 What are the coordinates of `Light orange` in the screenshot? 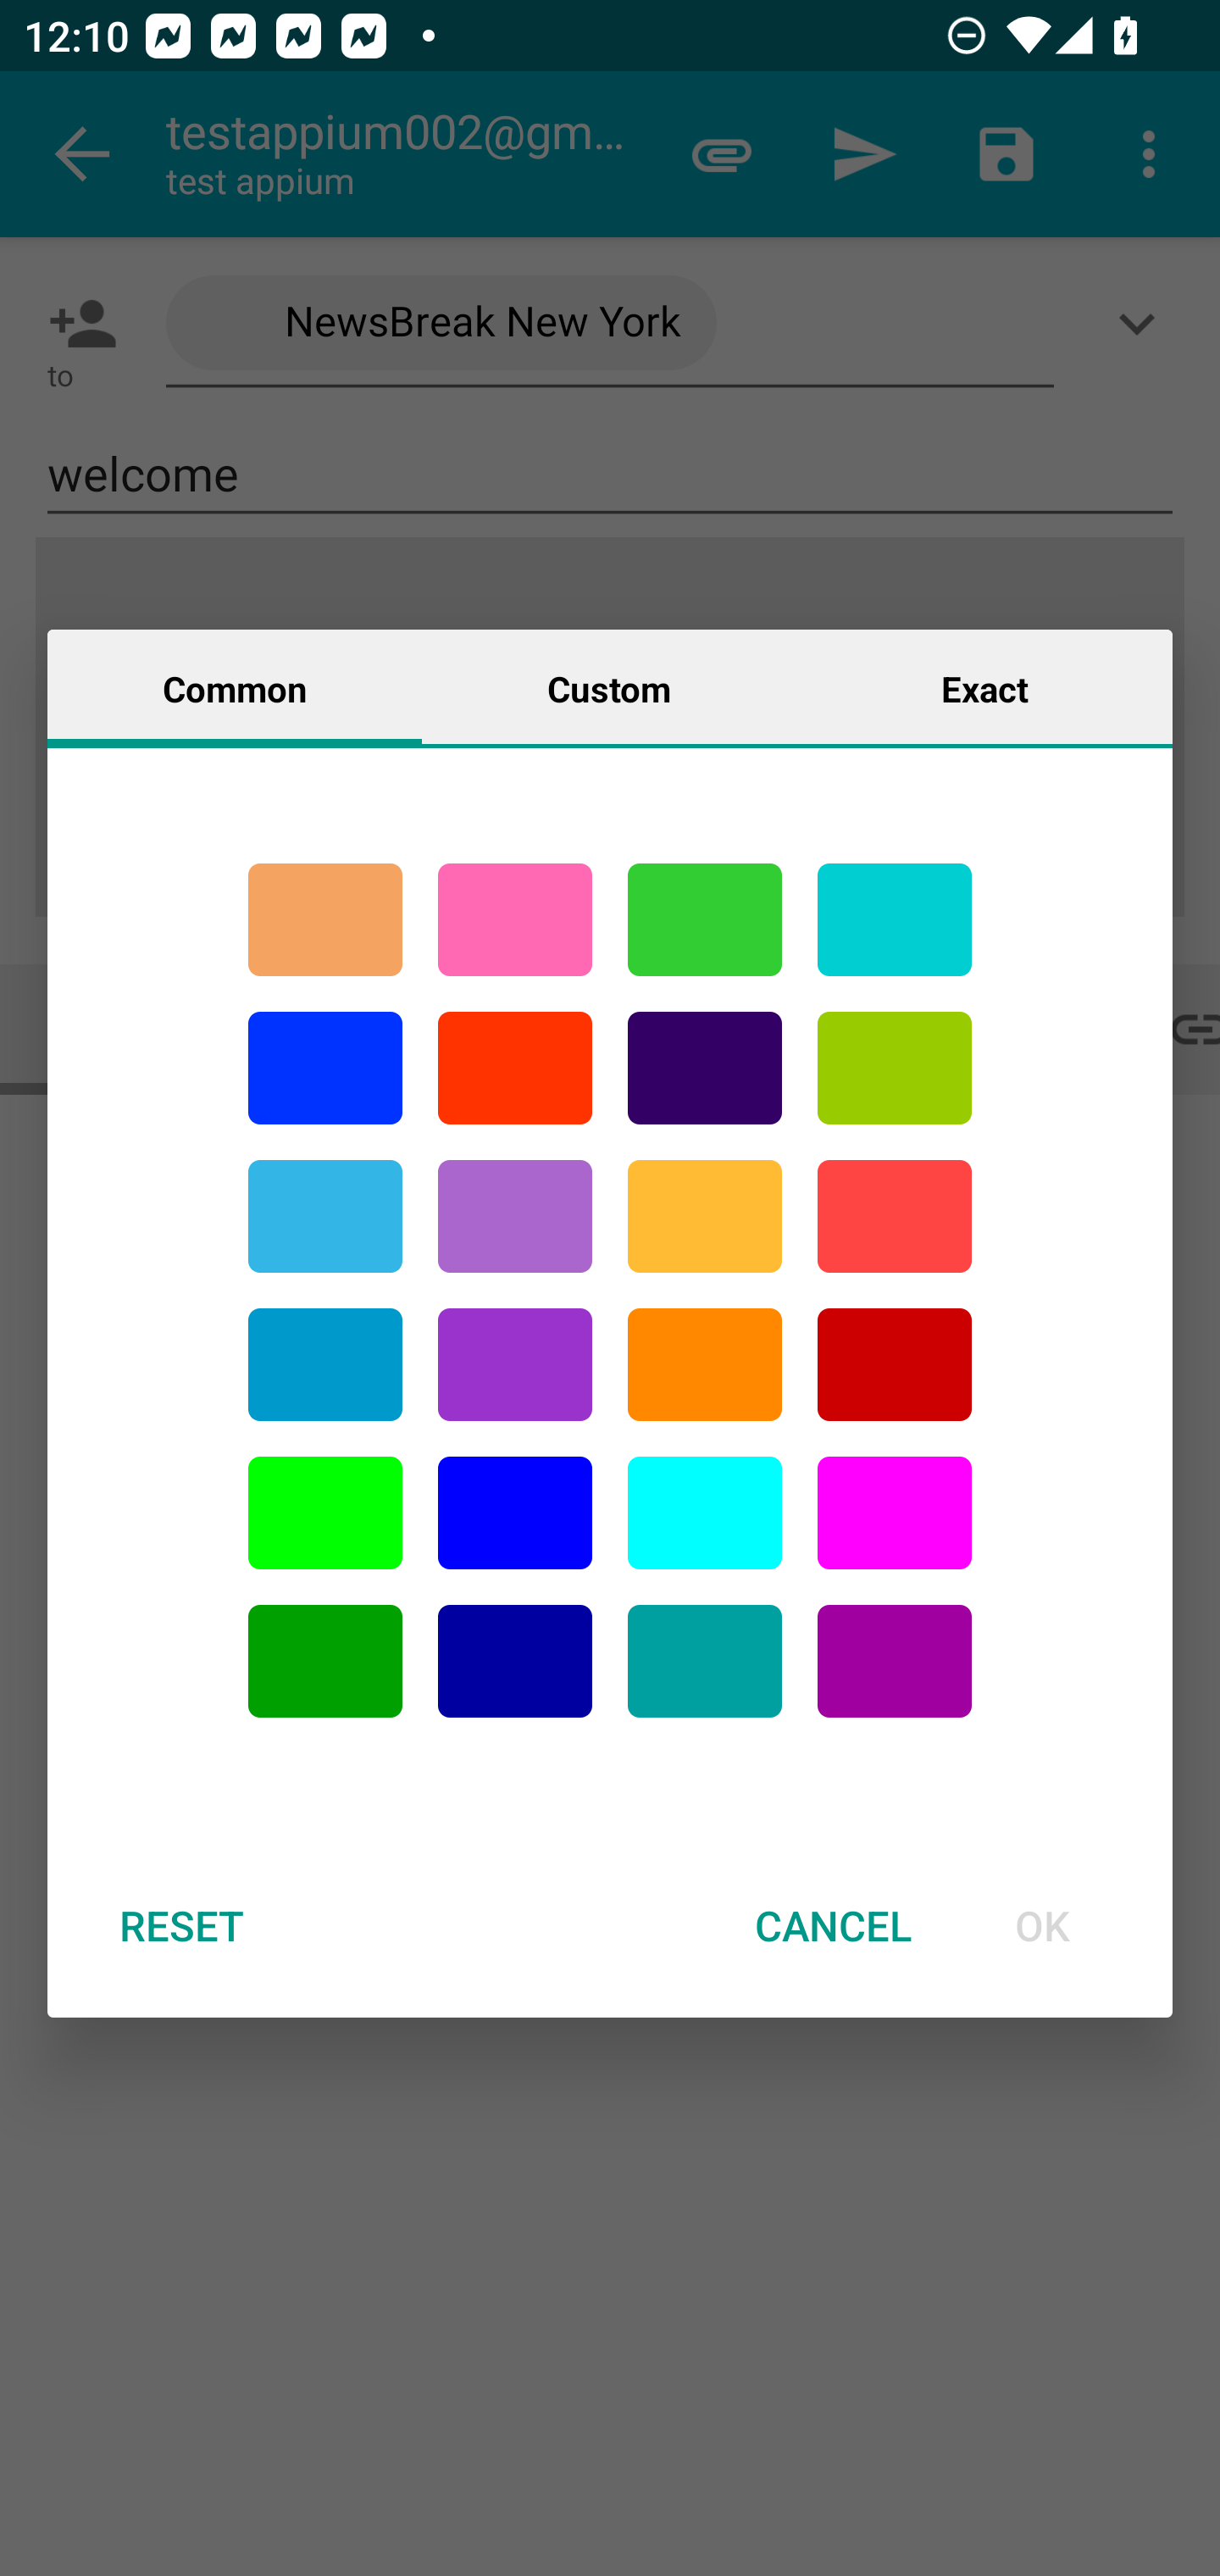 It's located at (705, 1215).